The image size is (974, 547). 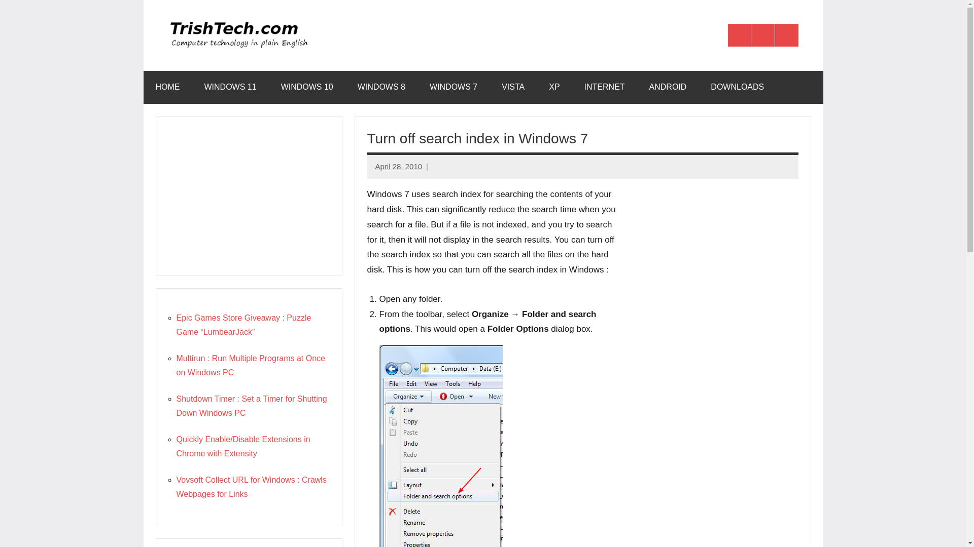 What do you see at coordinates (605, 87) in the screenshot?
I see `INTERNET` at bounding box center [605, 87].